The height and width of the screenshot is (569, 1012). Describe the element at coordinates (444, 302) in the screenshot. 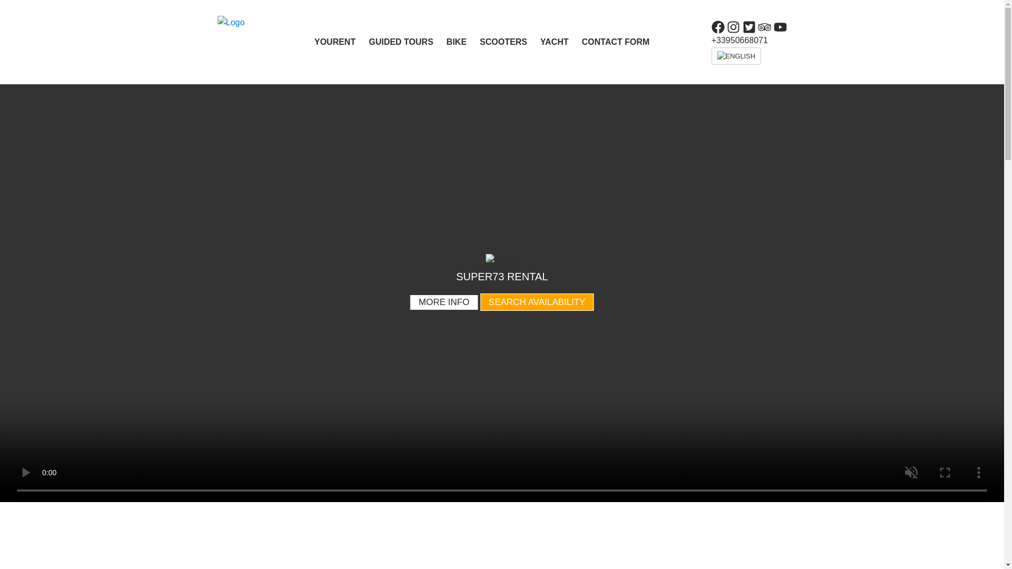

I see `MORE INFO` at that location.